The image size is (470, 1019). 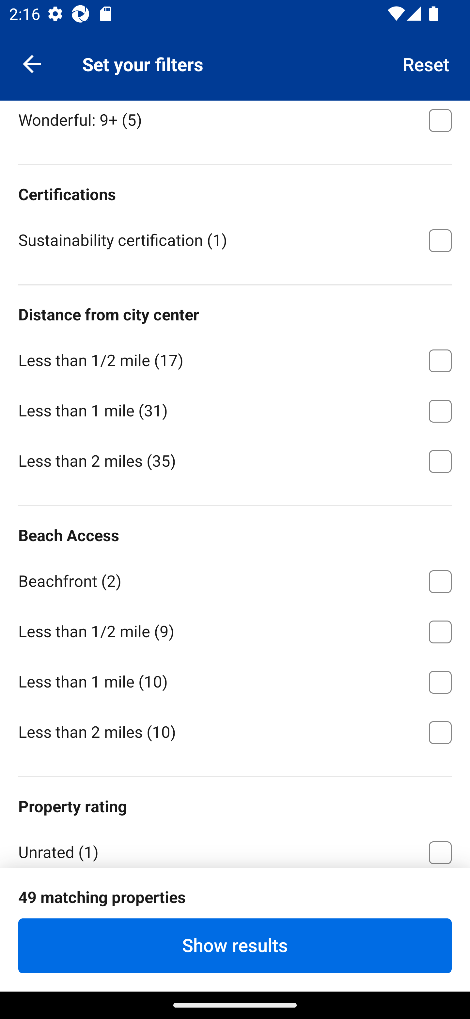 I want to click on Less than 1/2 mile ⁦(9), so click(x=235, y=630).